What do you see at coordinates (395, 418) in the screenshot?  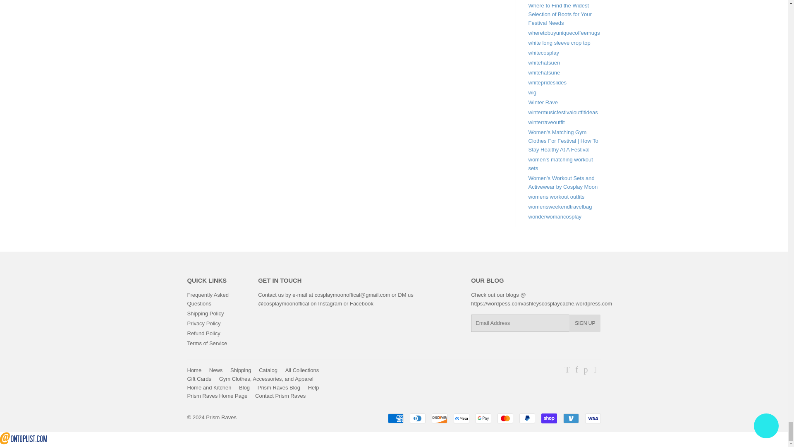 I see `American Express` at bounding box center [395, 418].